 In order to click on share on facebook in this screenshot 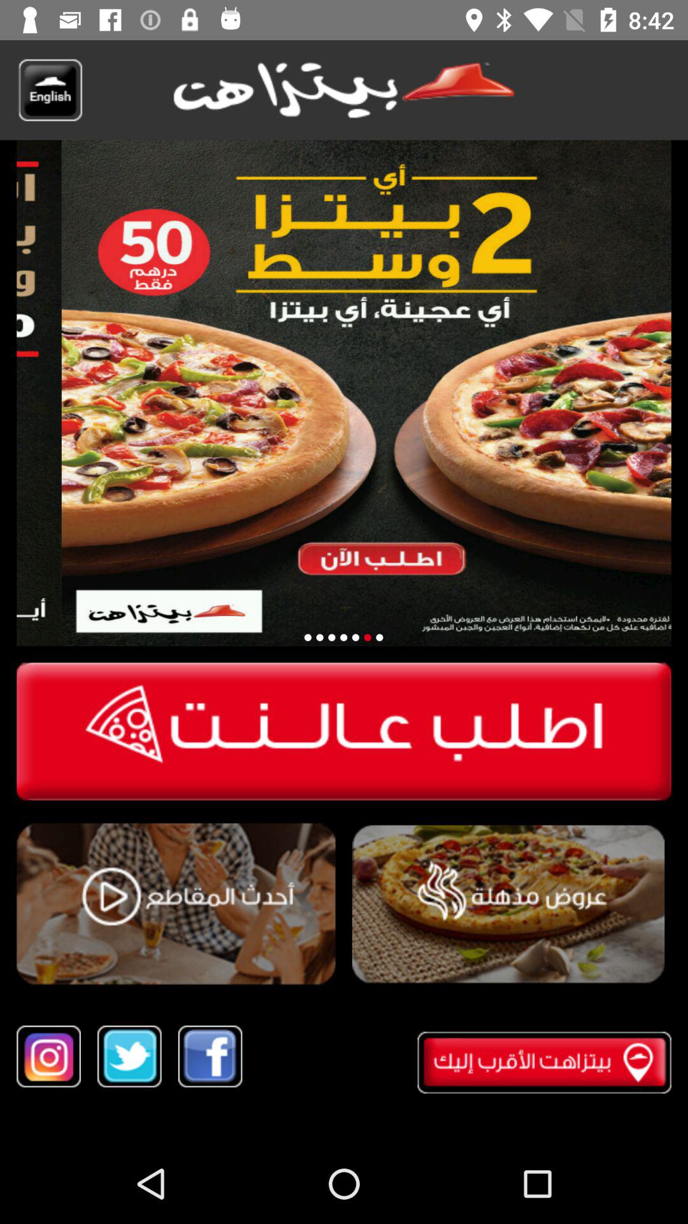, I will do `click(210, 1056)`.